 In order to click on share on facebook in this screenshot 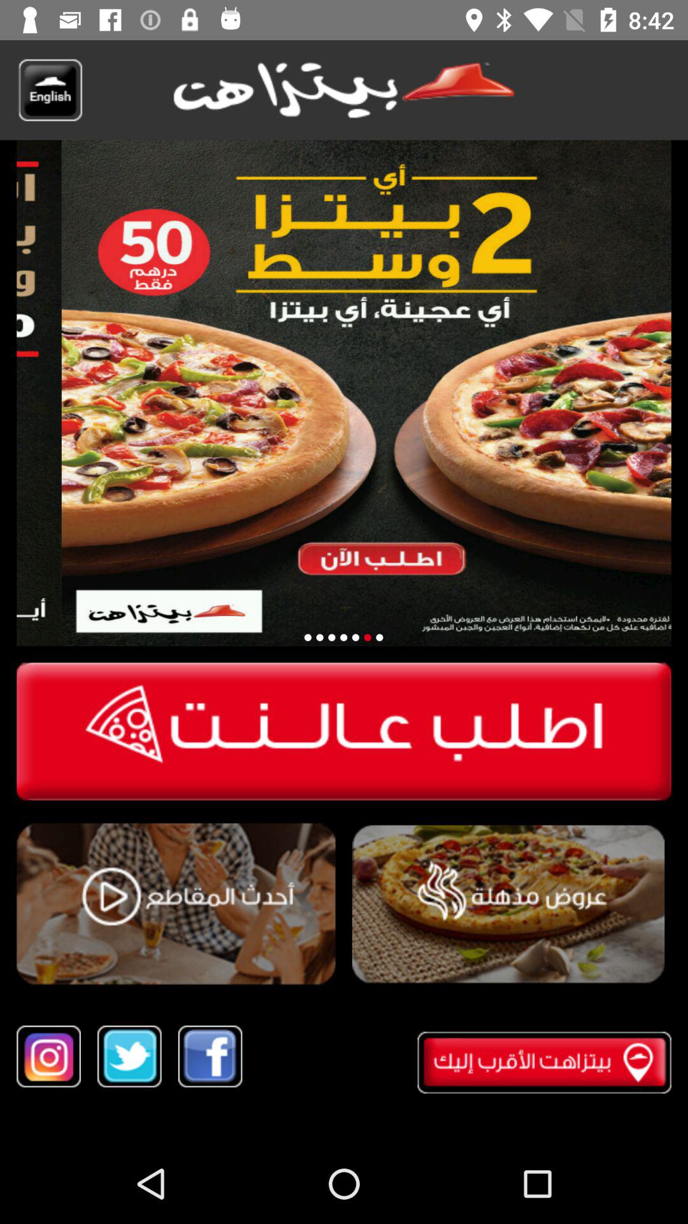, I will do `click(210, 1056)`.